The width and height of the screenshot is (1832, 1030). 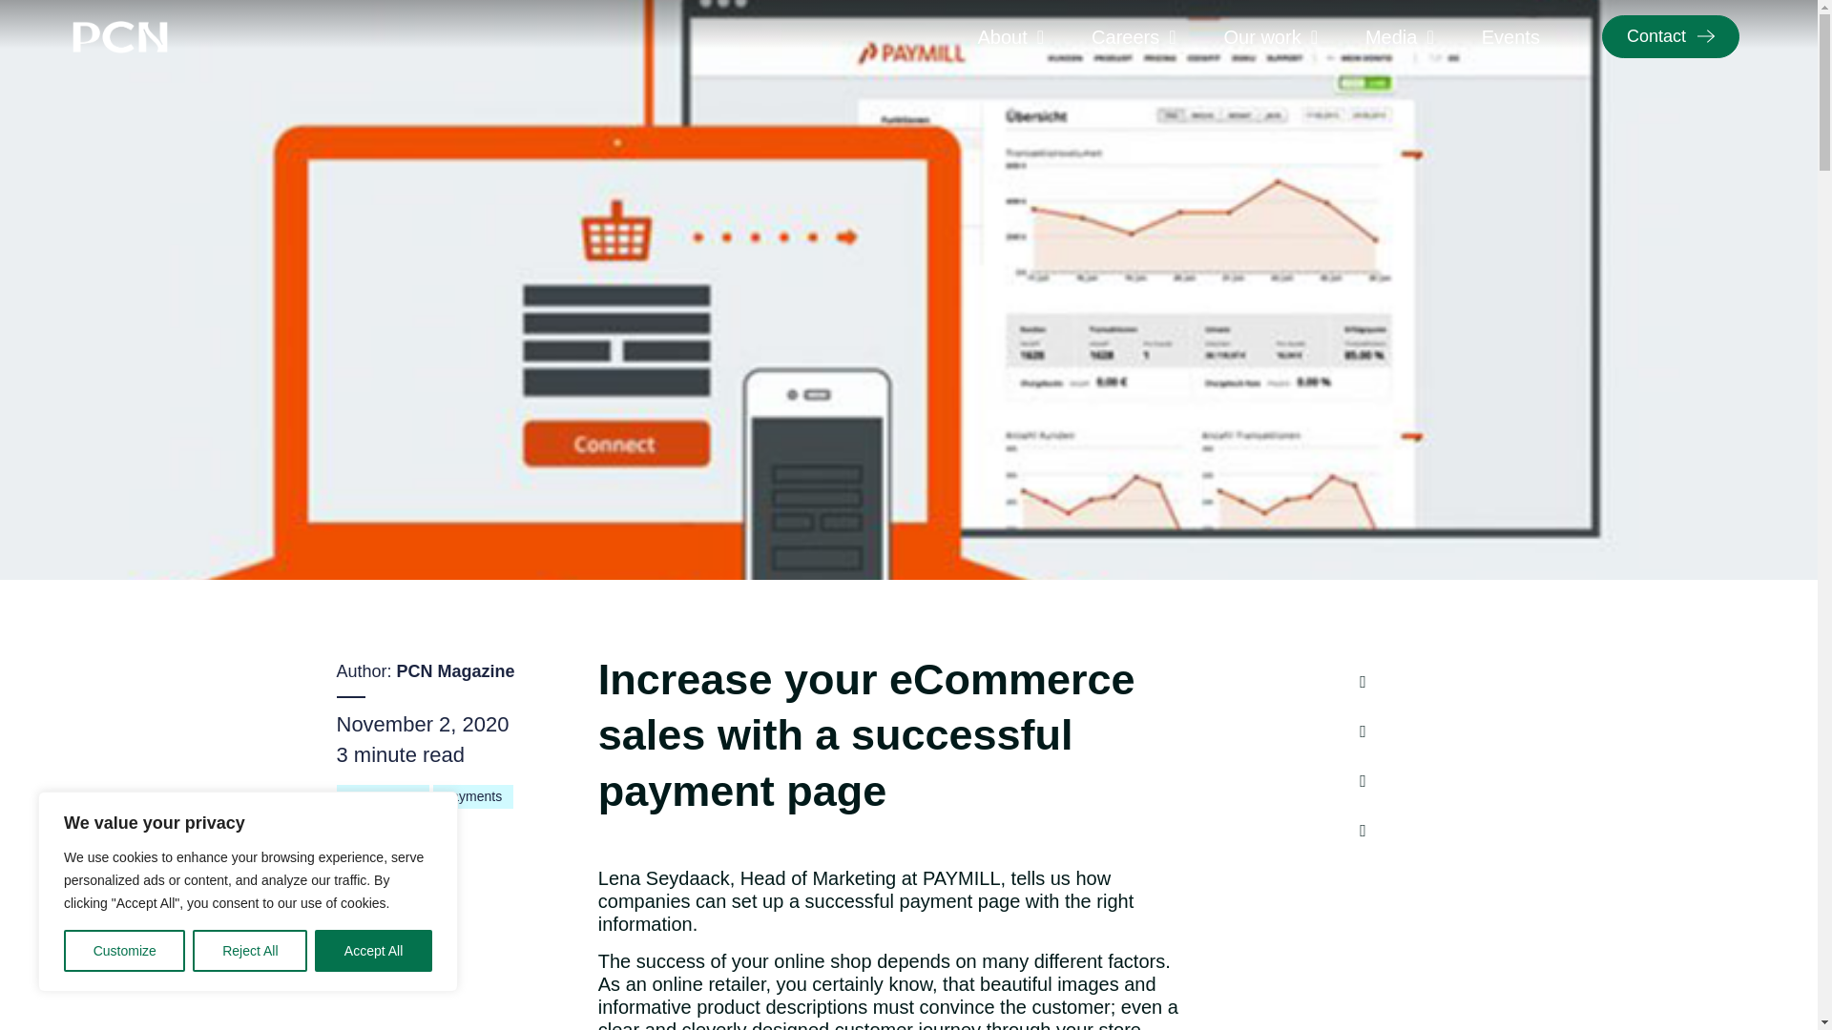 What do you see at coordinates (1010, 36) in the screenshot?
I see `About` at bounding box center [1010, 36].